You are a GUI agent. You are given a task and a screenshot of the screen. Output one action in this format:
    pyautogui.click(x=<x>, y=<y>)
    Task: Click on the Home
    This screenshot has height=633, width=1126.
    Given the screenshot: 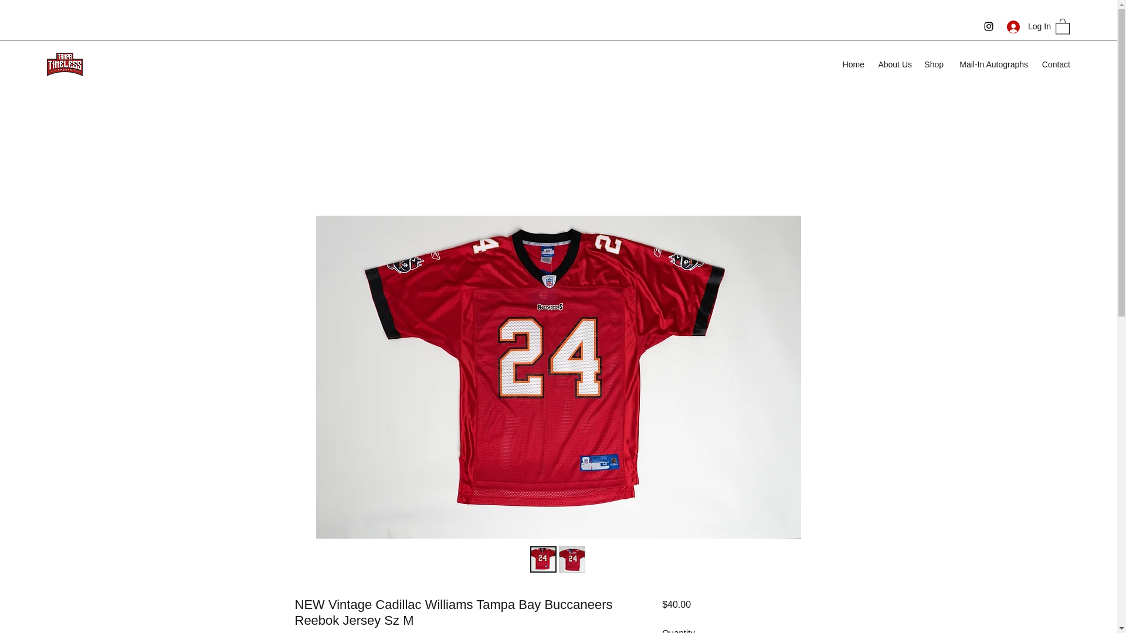 What is the action you would take?
    pyautogui.click(x=853, y=64)
    